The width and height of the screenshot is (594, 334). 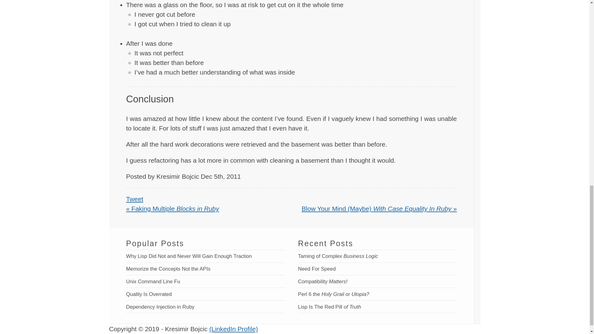 What do you see at coordinates (153, 281) in the screenshot?
I see `Unix Command Line Fu` at bounding box center [153, 281].